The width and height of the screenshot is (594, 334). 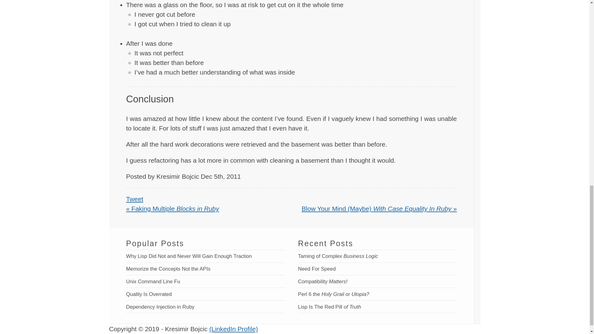 What do you see at coordinates (153, 281) in the screenshot?
I see `Unix Command Line Fu` at bounding box center [153, 281].